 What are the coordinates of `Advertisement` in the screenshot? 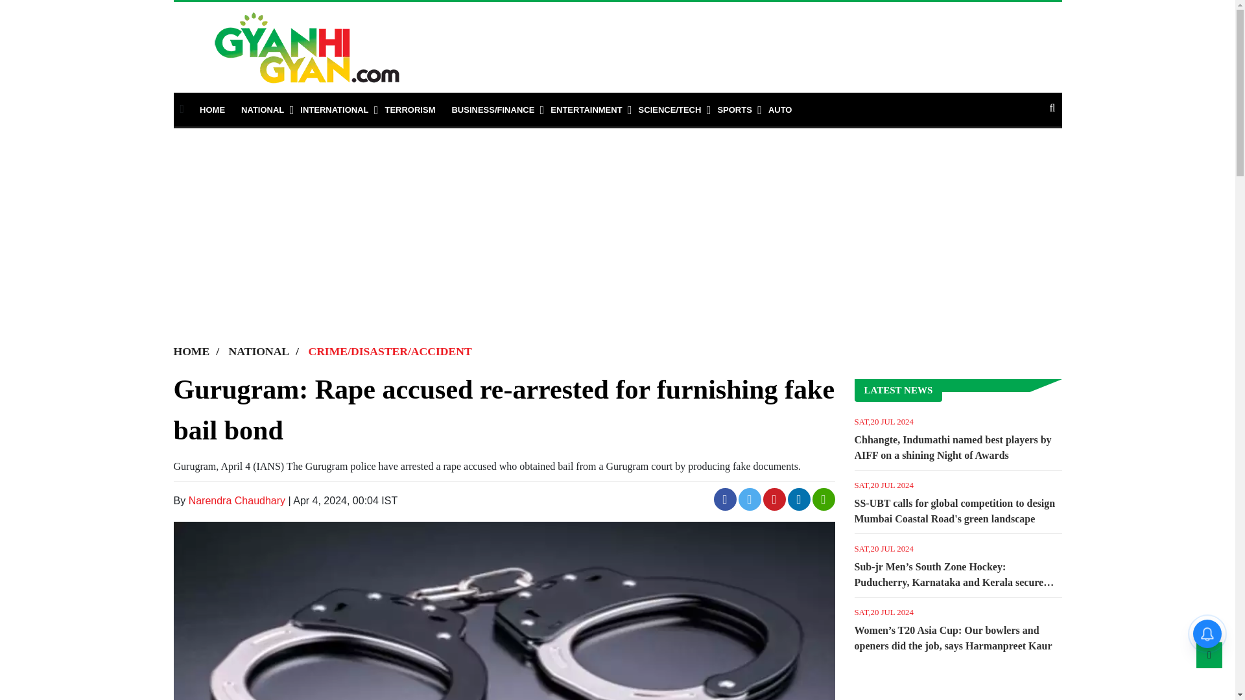 It's located at (958, 684).